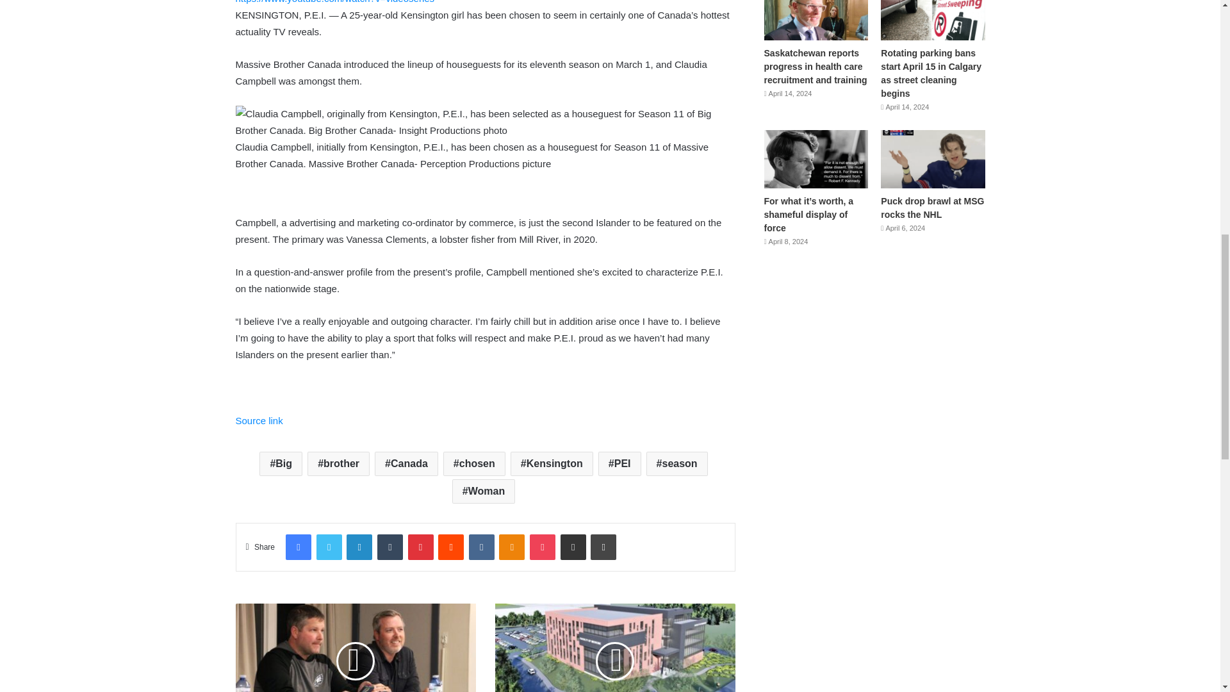 The width and height of the screenshot is (1230, 692). I want to click on Source link, so click(259, 420).